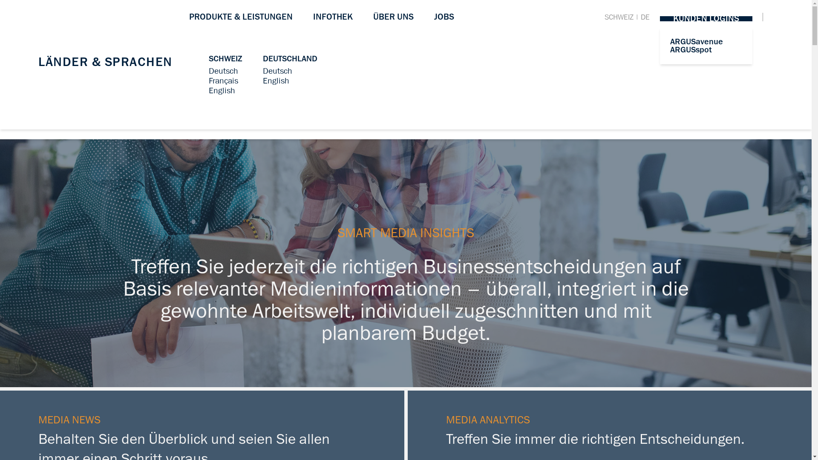 The height and width of the screenshot is (460, 818). Describe the element at coordinates (644, 72) in the screenshot. I see `ARGUS Sprachmanufaktur` at that location.